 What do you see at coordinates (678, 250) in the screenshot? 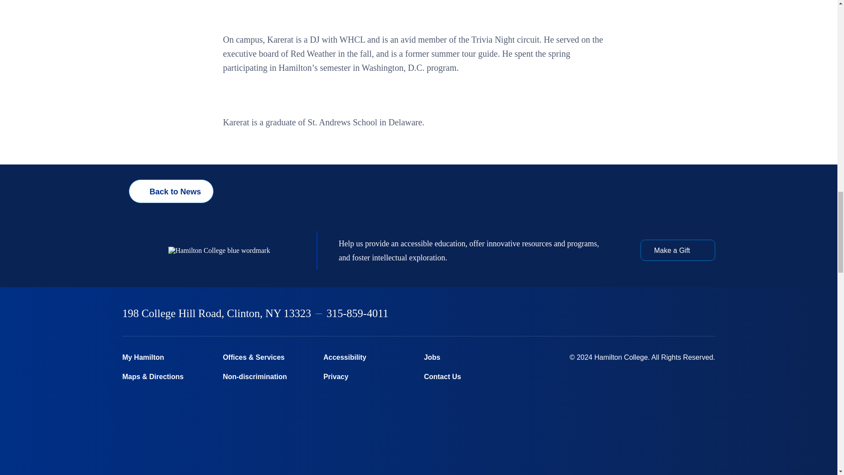
I see `Make a Gift` at bounding box center [678, 250].